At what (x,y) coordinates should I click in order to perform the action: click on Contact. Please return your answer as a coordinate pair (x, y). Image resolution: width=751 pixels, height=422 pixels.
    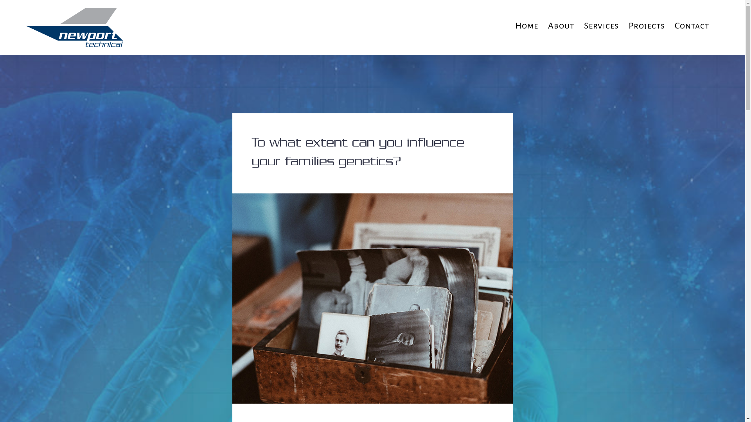
    Looking at the image, I should click on (692, 26).